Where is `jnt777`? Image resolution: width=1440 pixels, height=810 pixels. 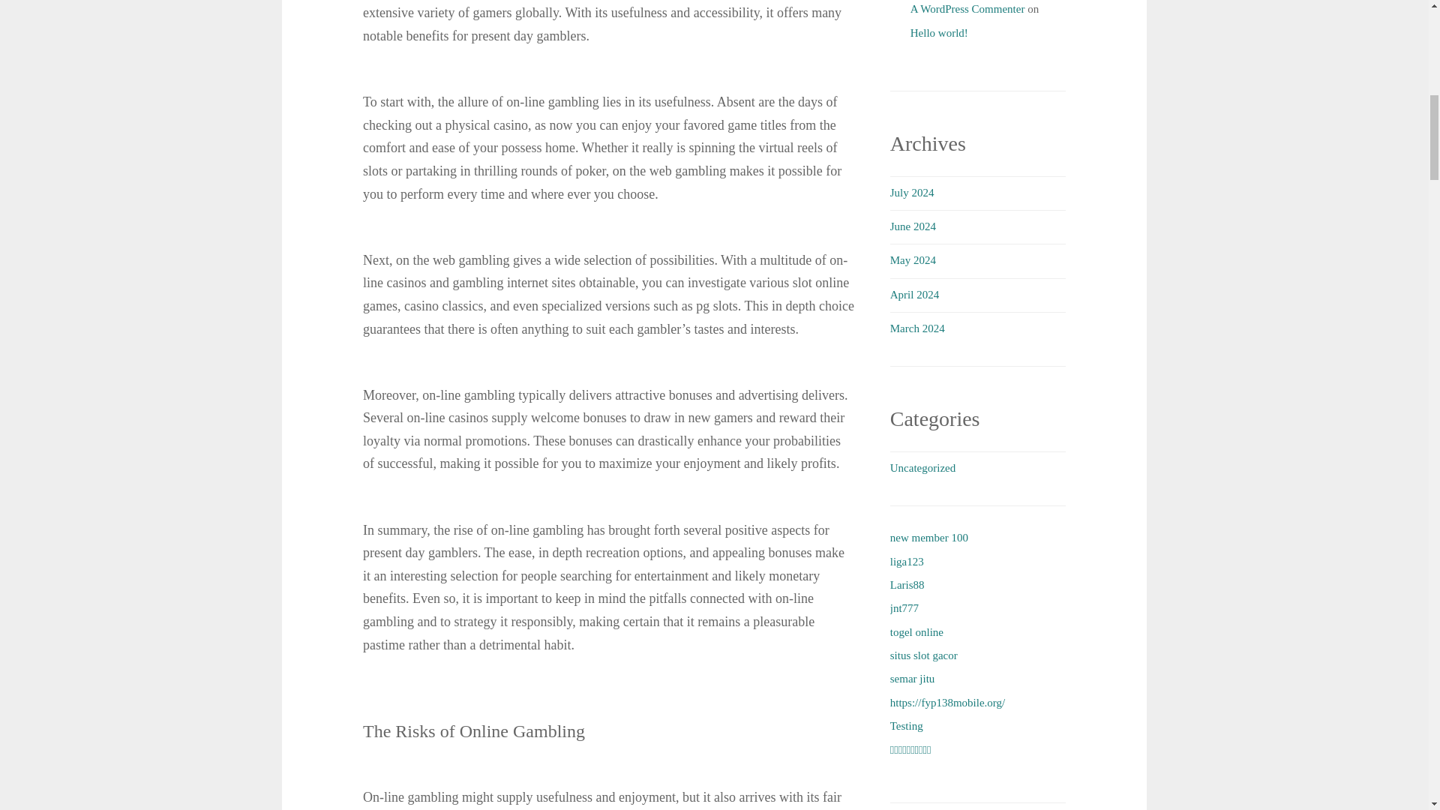 jnt777 is located at coordinates (904, 607).